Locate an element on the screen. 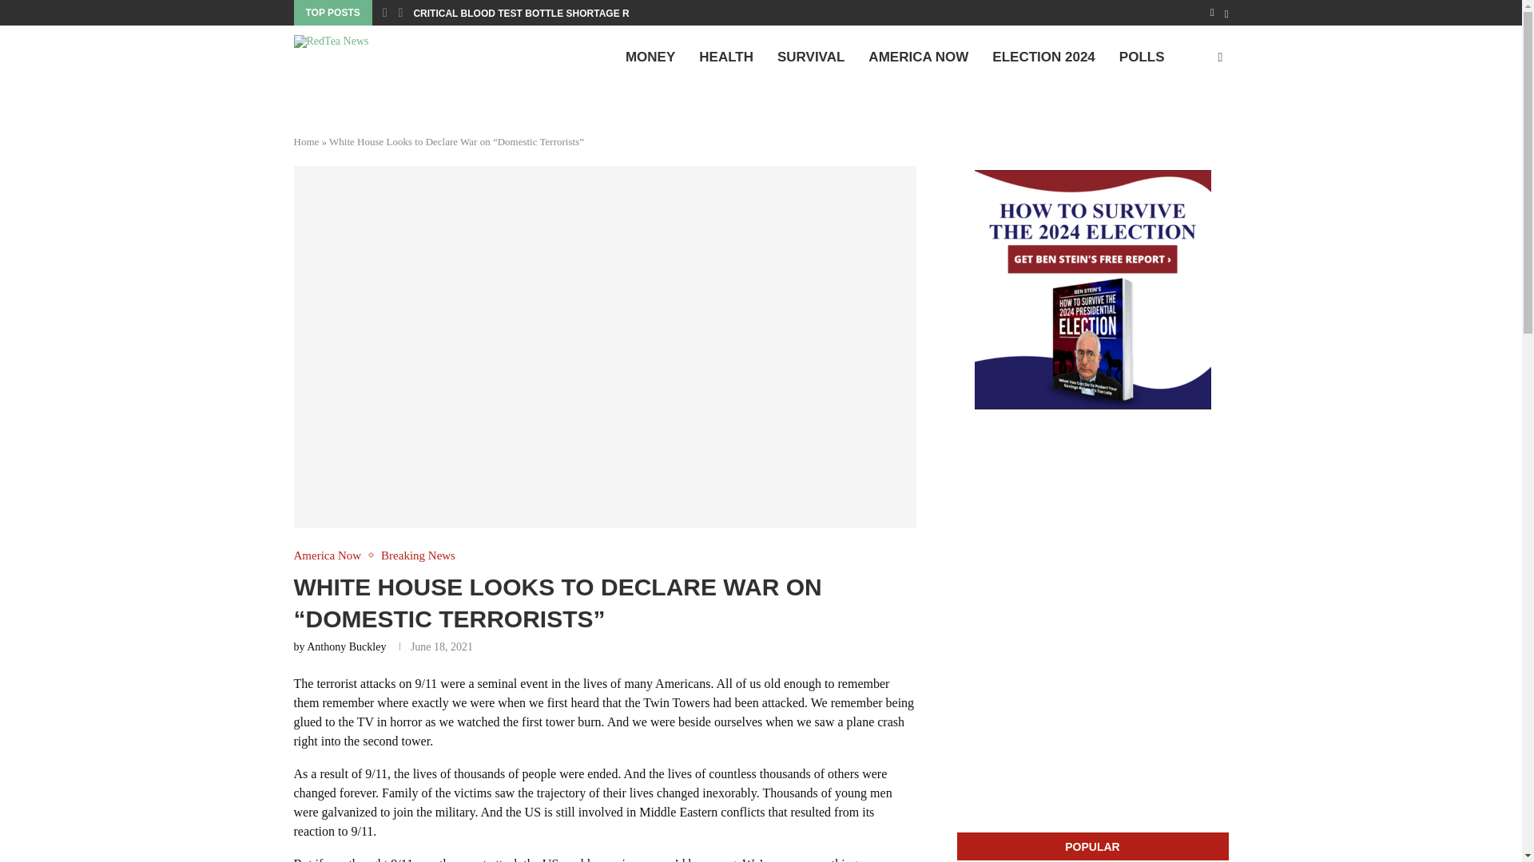 The image size is (1534, 862). Breaking News is located at coordinates (418, 556).